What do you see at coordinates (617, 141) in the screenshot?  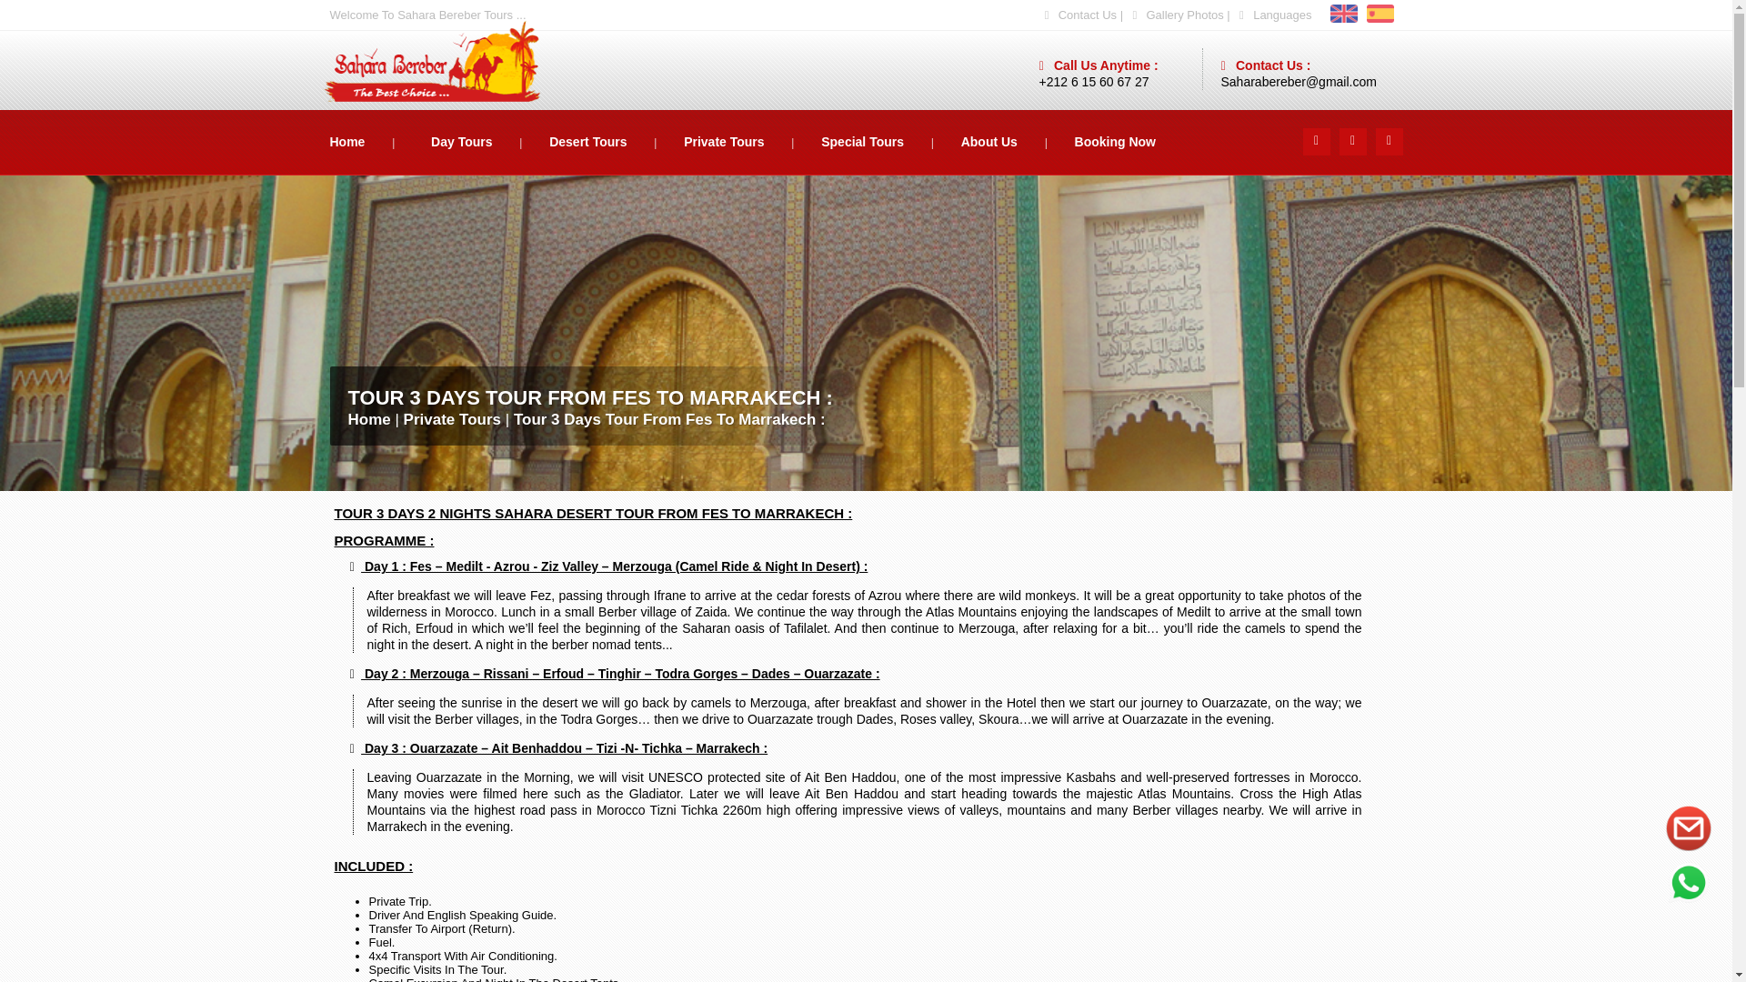 I see `Desert Tours` at bounding box center [617, 141].